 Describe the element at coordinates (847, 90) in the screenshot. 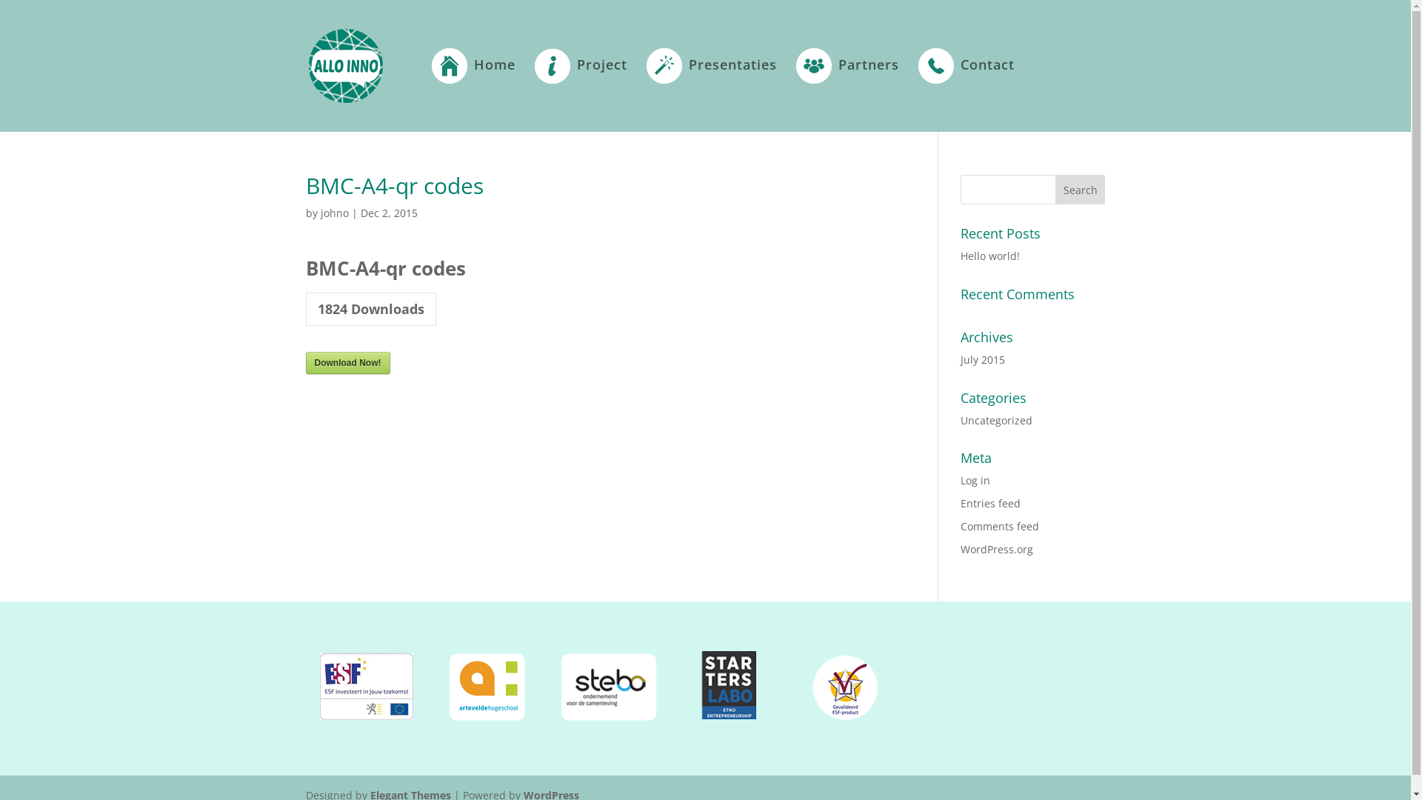

I see `Partners` at that location.